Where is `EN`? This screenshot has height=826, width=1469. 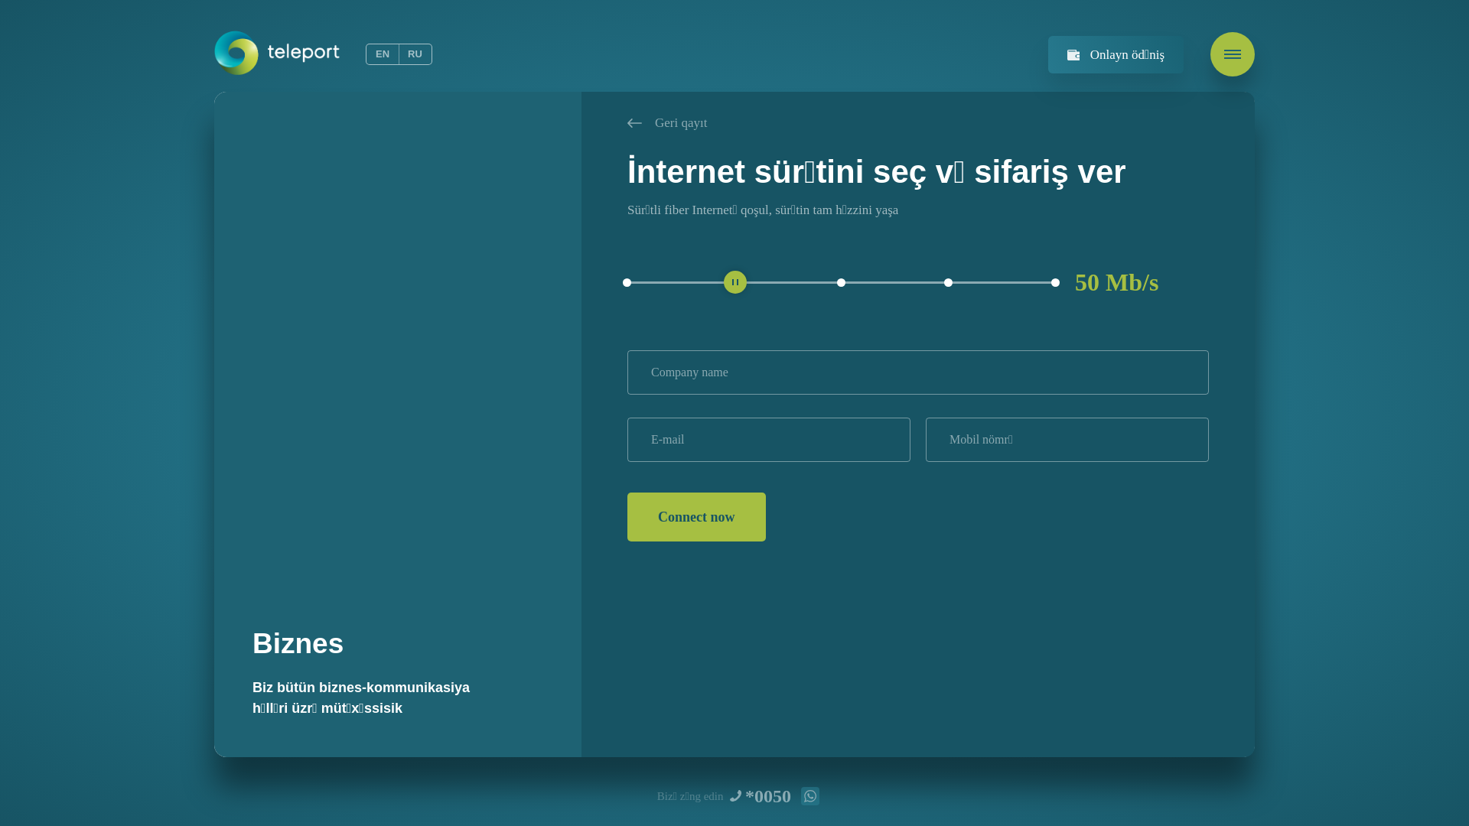 EN is located at coordinates (383, 54).